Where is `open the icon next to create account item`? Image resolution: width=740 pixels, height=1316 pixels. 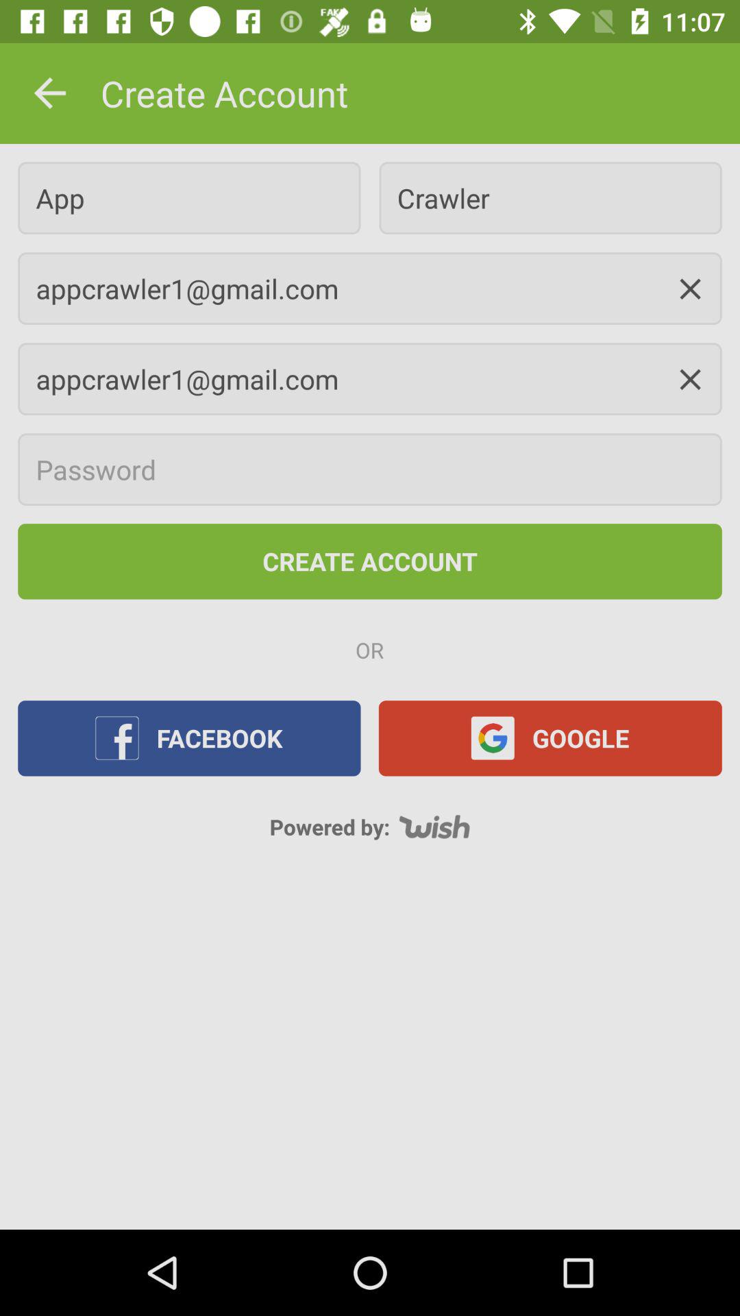
open the icon next to create account item is located at coordinates (50, 93).